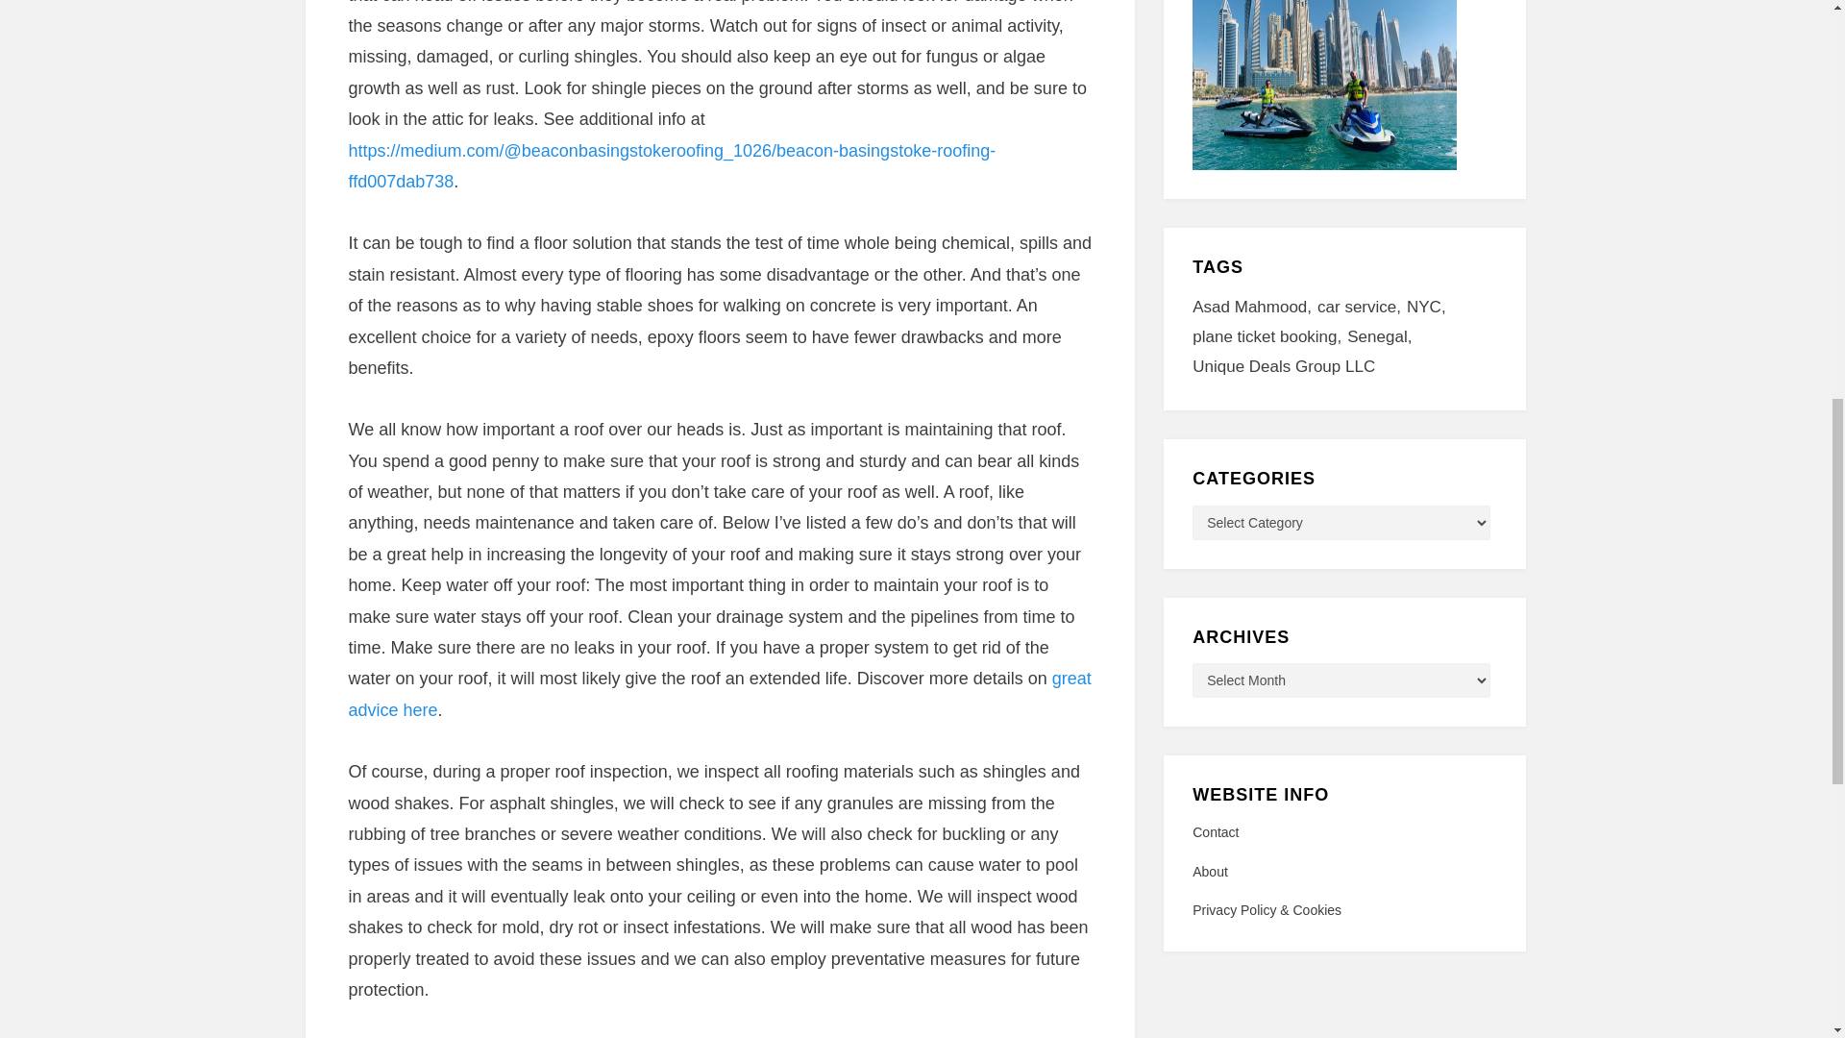 This screenshot has height=1038, width=1845. What do you see at coordinates (1283, 367) in the screenshot?
I see `Unique Deals Group LLC` at bounding box center [1283, 367].